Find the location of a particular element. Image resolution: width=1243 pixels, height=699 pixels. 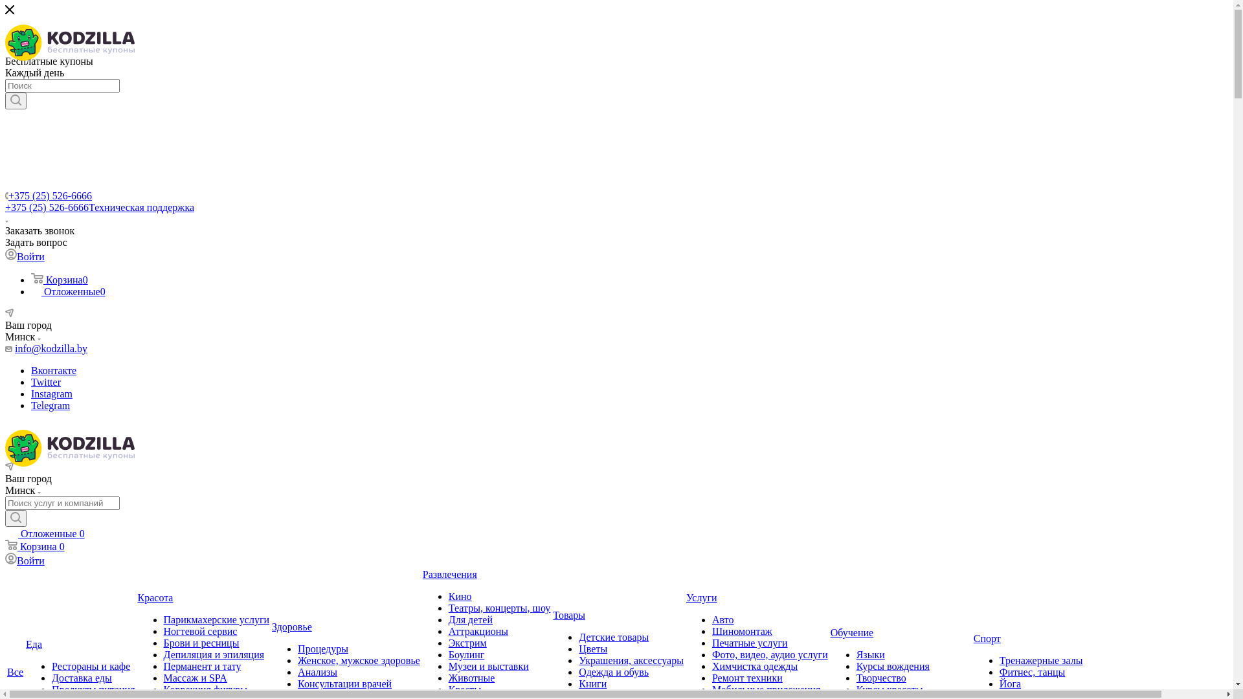

info@kodzilla.by is located at coordinates (51, 348).